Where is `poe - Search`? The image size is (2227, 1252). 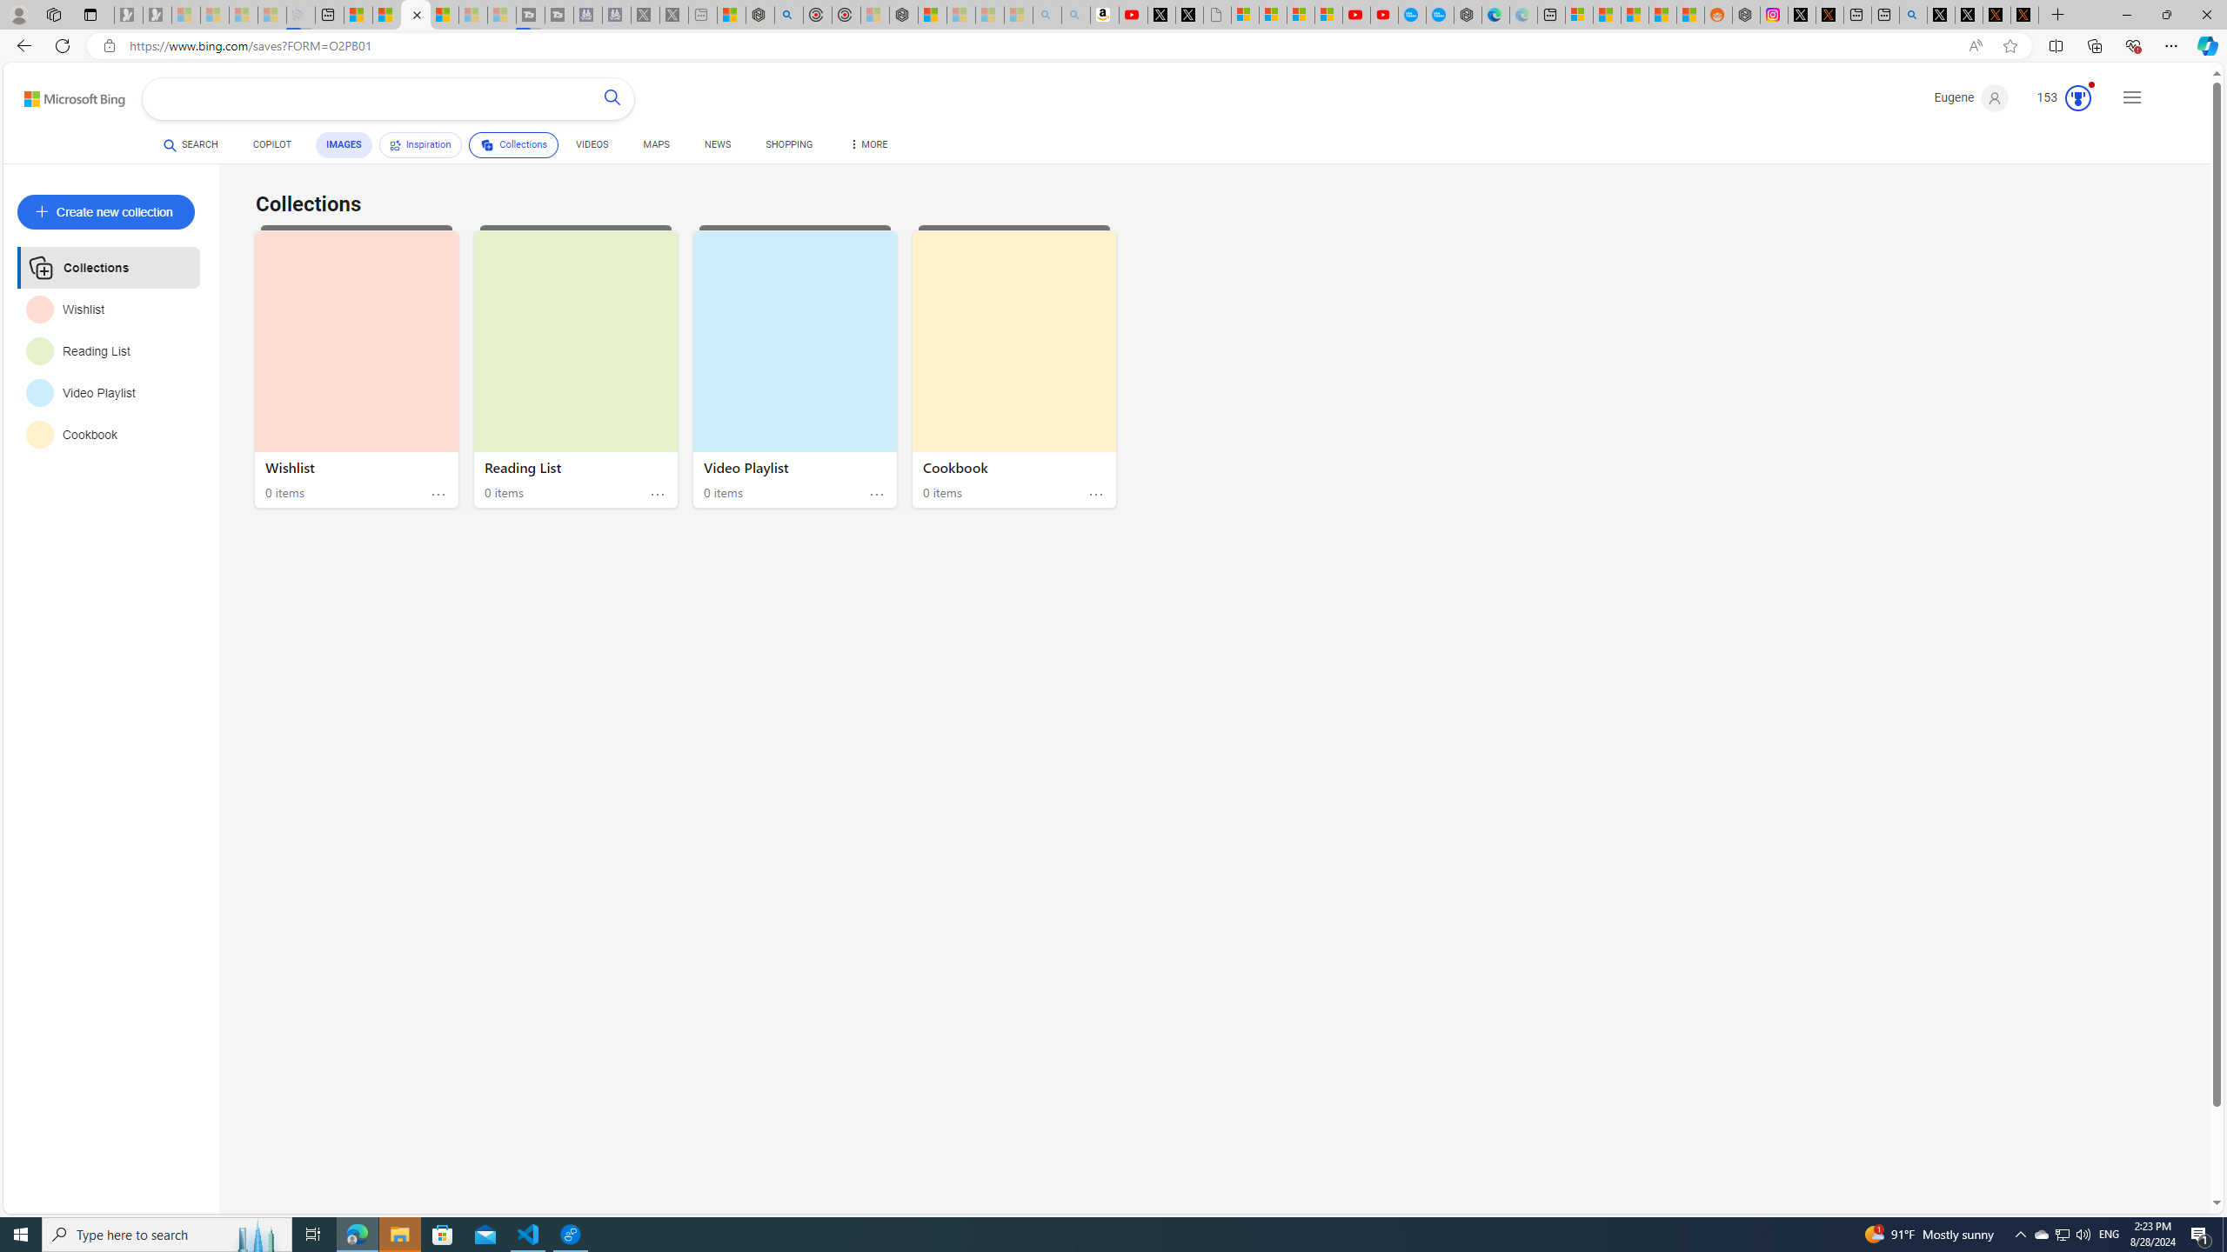
poe - Search is located at coordinates (789, 15).